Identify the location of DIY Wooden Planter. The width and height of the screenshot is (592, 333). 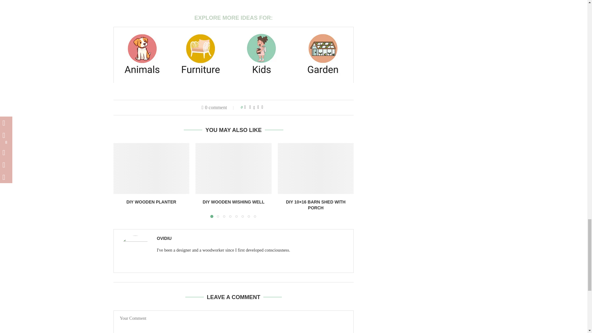
(151, 168).